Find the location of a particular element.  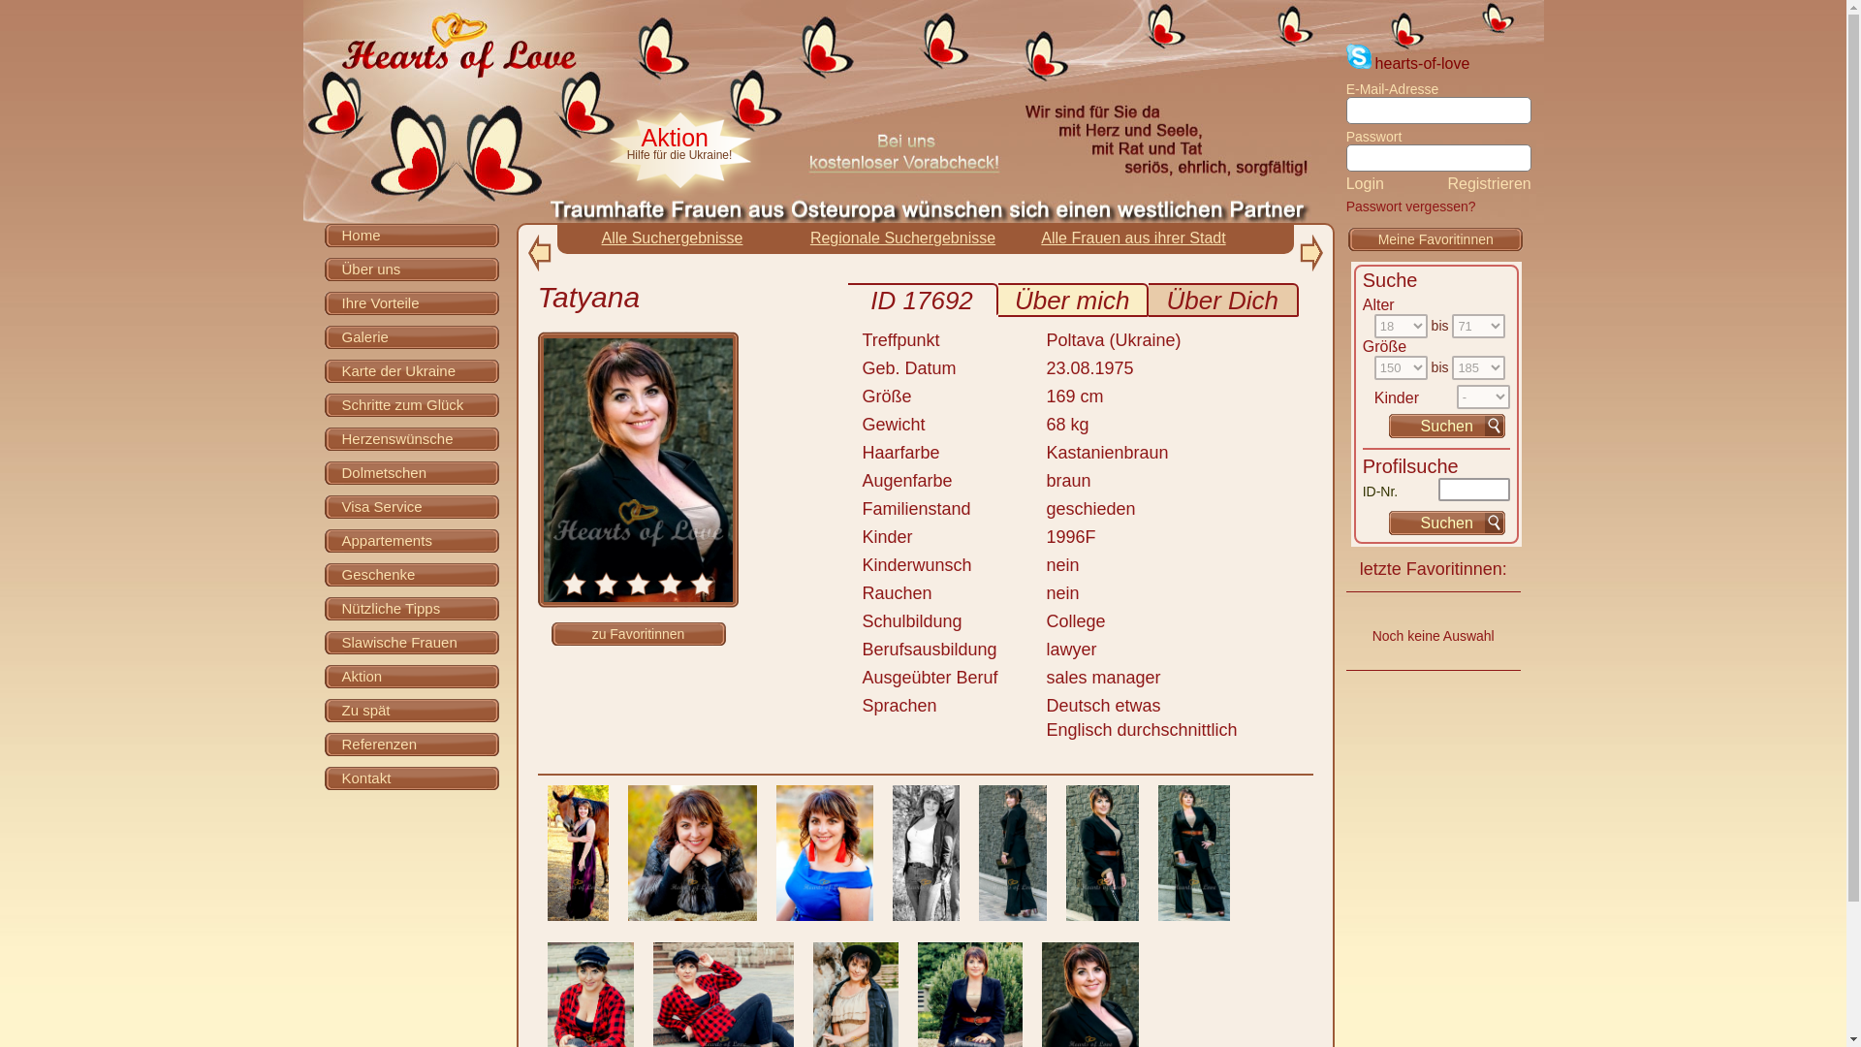

Appartements is located at coordinates (411, 541).